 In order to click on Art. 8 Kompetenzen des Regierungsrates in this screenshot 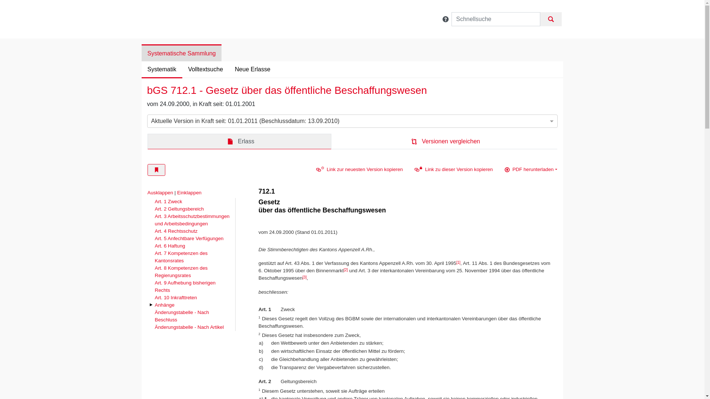, I will do `click(192, 272)`.